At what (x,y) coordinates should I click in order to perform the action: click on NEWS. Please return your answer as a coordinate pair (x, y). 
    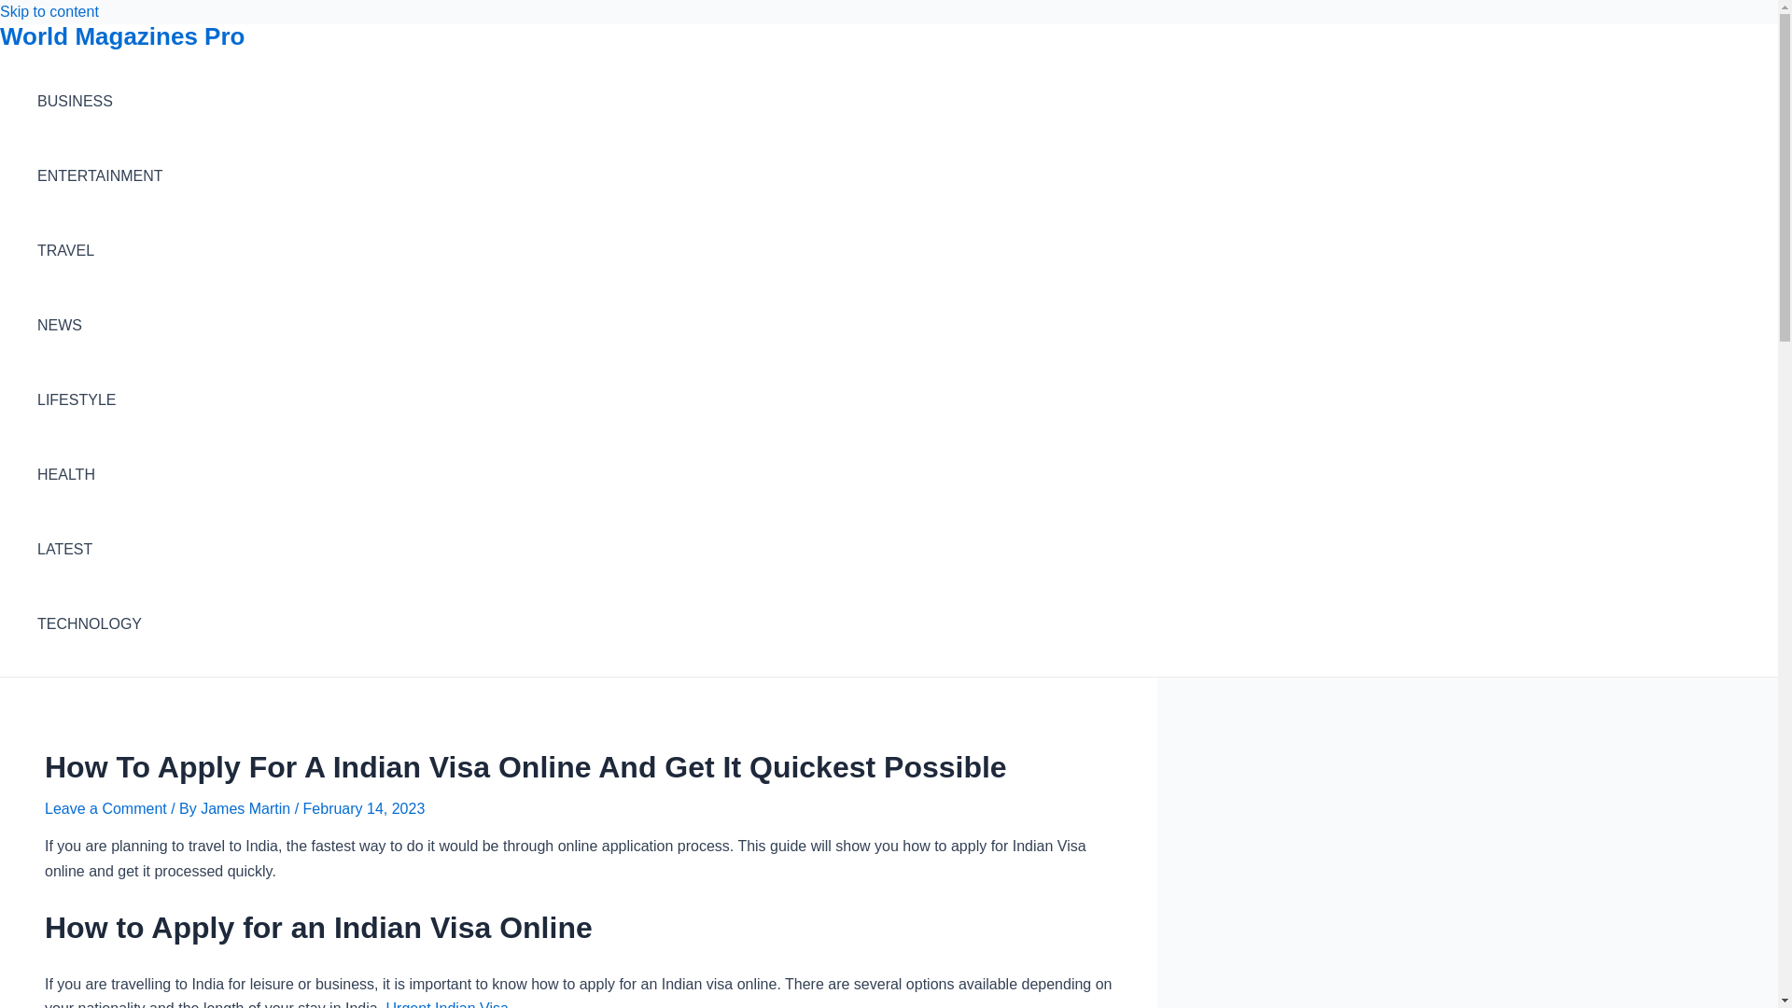
    Looking at the image, I should click on (100, 325).